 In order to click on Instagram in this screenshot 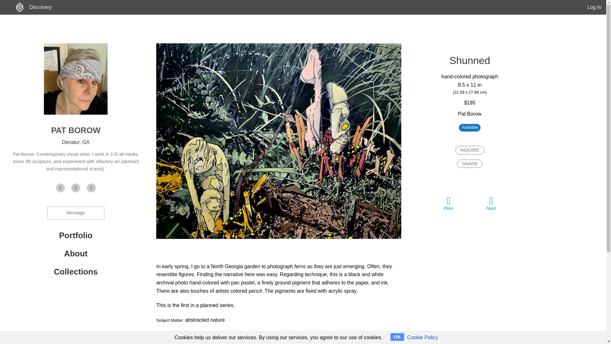, I will do `click(91, 188)`.